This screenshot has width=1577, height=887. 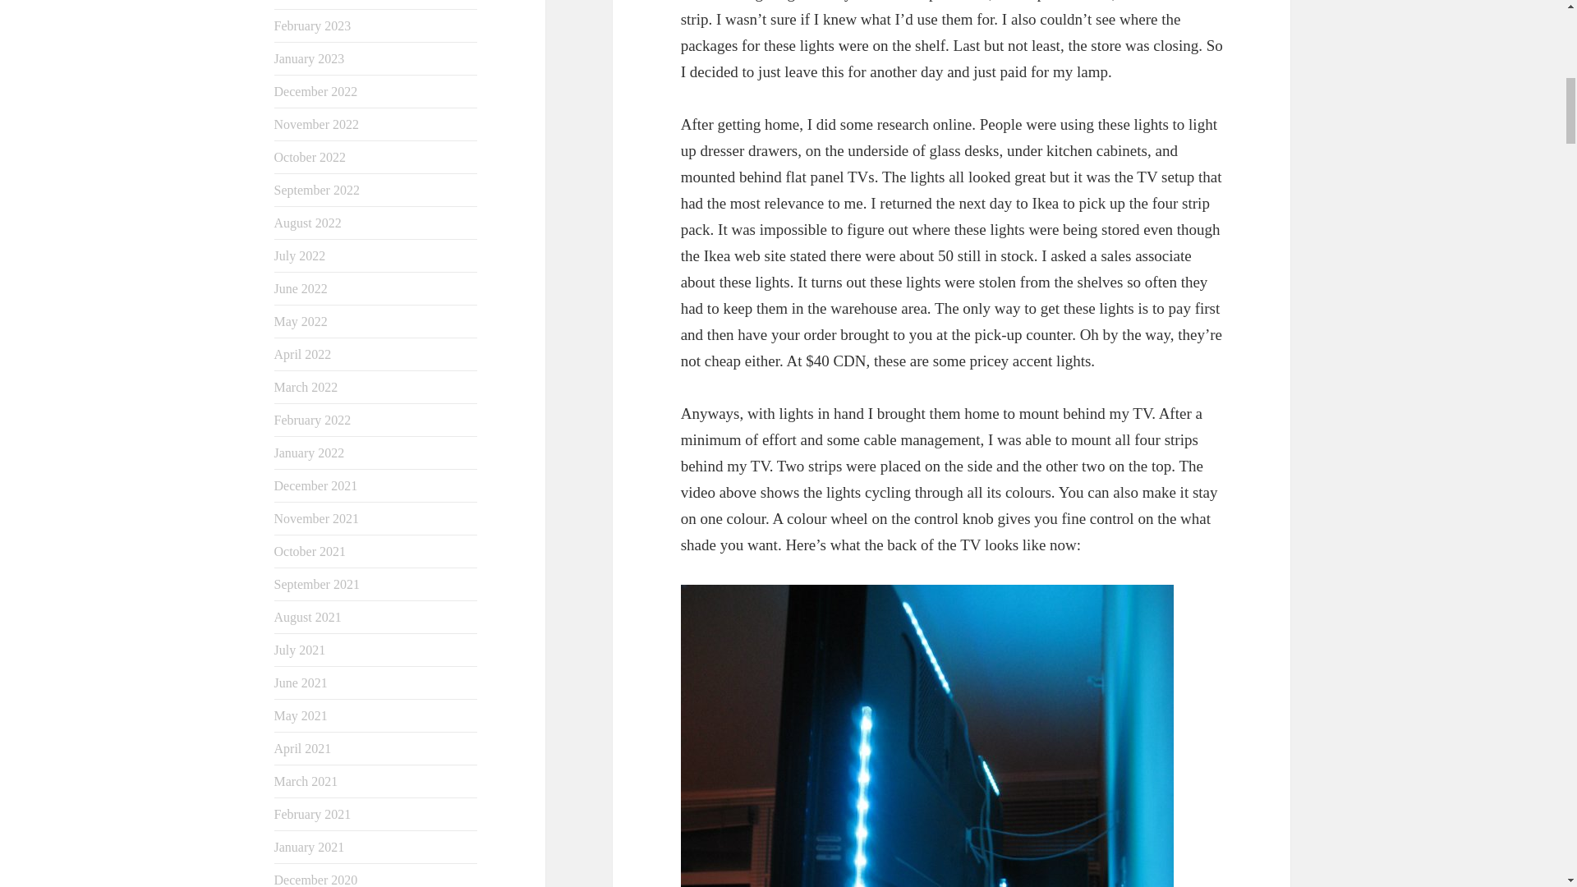 I want to click on October 2021, so click(x=310, y=552).